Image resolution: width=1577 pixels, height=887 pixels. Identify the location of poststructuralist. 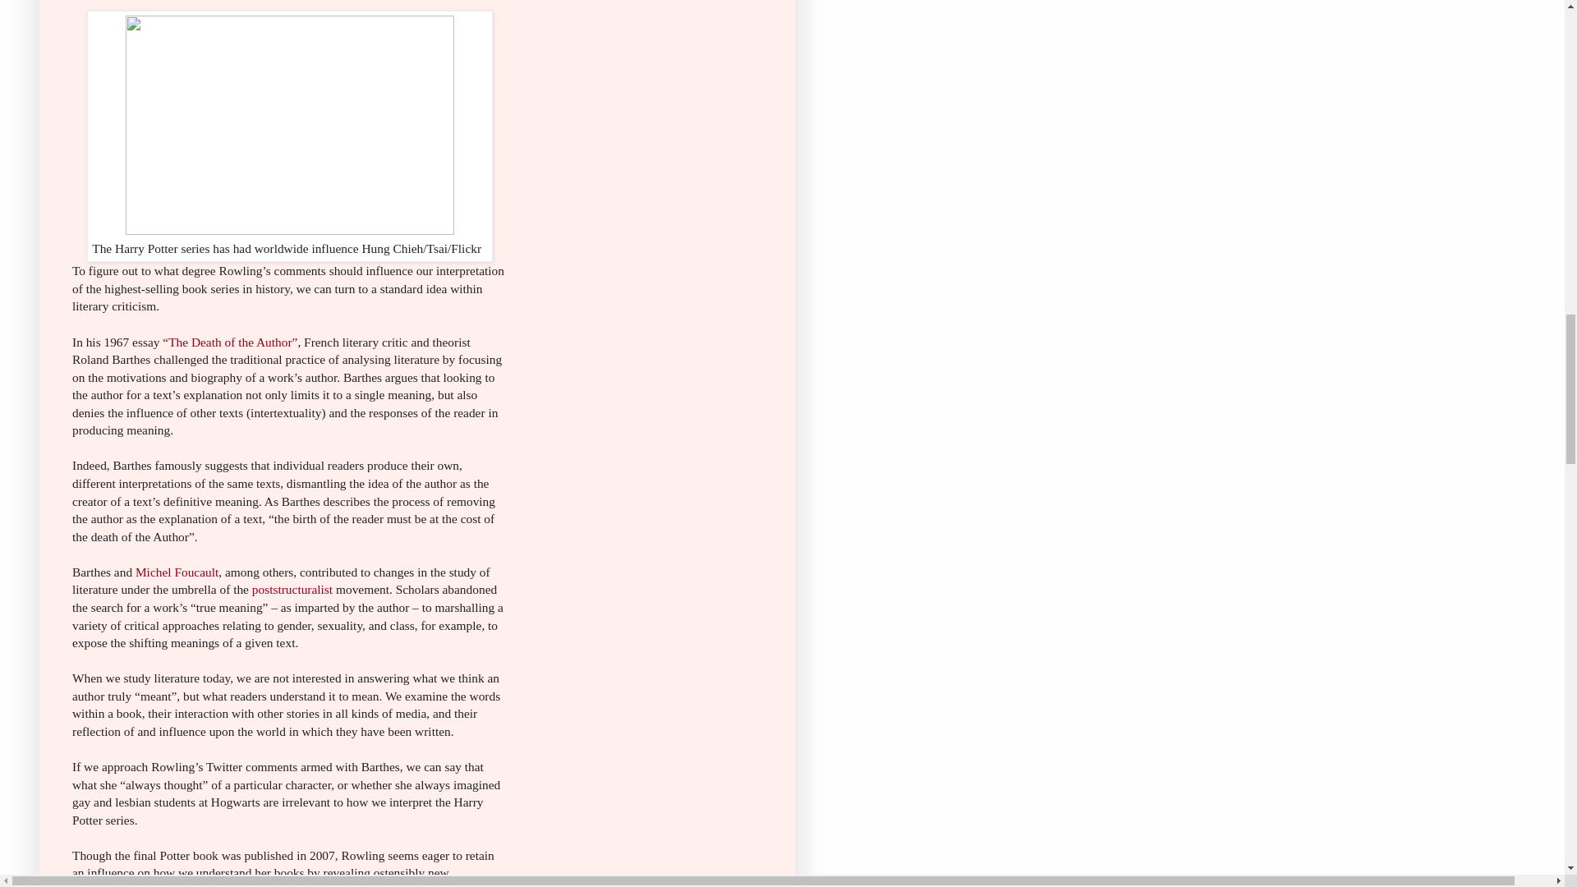
(292, 588).